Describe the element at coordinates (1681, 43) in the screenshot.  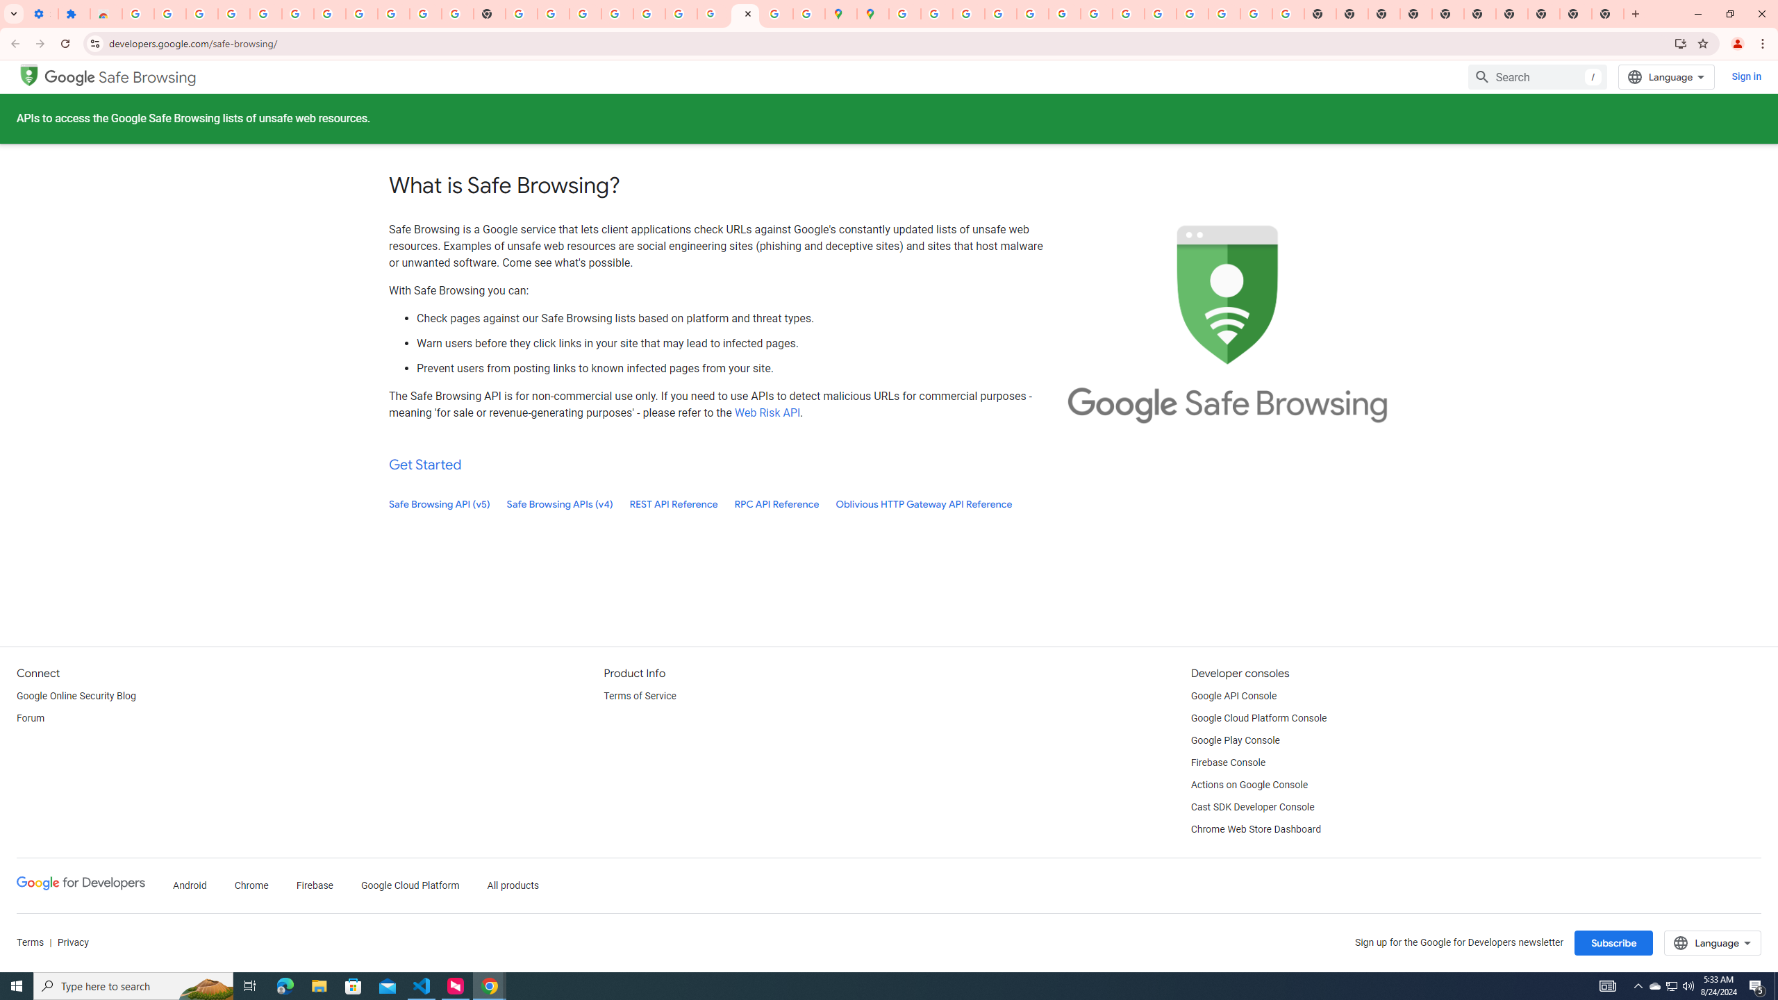
I see `Install Google Developers` at that location.